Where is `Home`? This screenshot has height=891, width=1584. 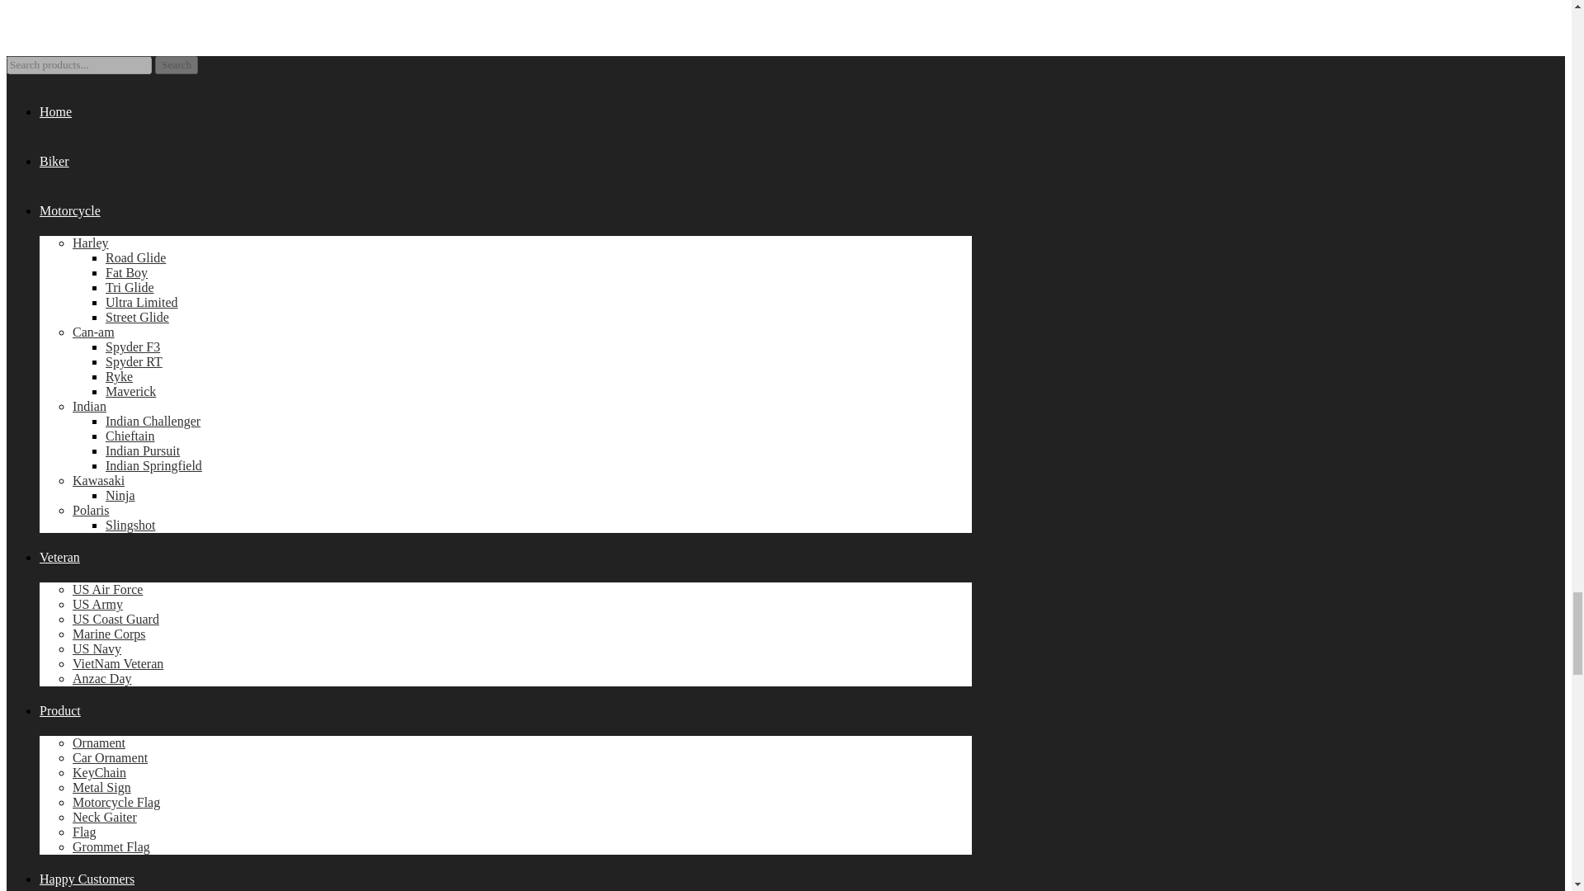
Home is located at coordinates (55, 111).